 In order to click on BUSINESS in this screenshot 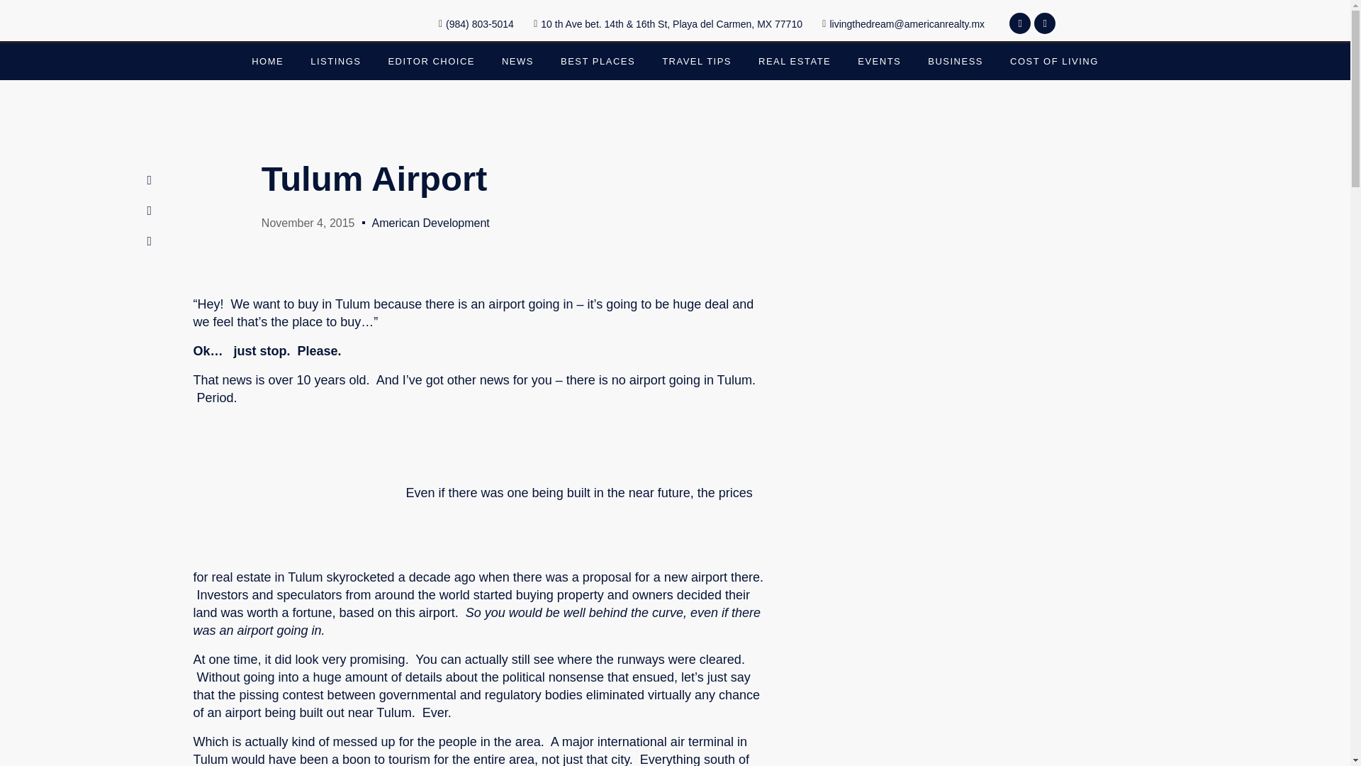, I will do `click(956, 61)`.